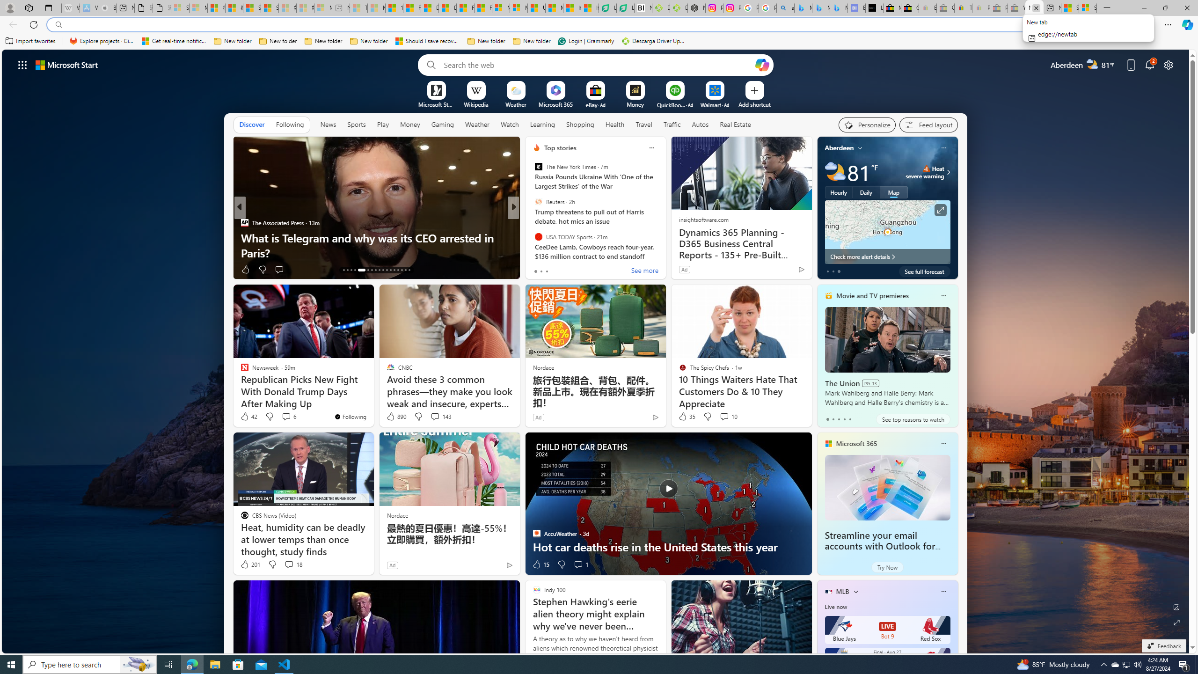  I want to click on Descarga Driver Updater, so click(654, 41).